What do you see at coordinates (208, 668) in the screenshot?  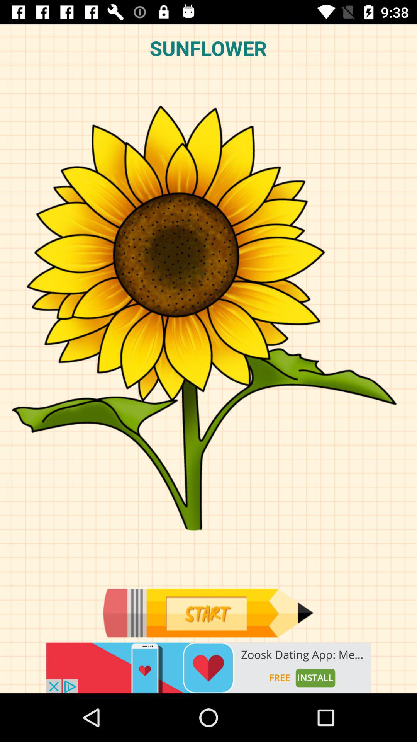 I see `this add install` at bounding box center [208, 668].